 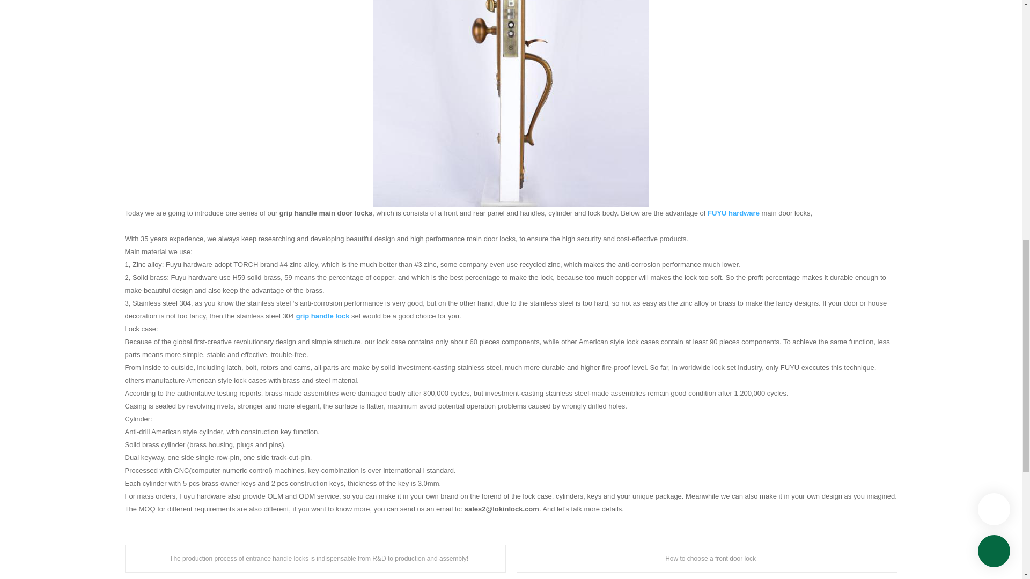 I want to click on grip handle lock, so click(x=323, y=316).